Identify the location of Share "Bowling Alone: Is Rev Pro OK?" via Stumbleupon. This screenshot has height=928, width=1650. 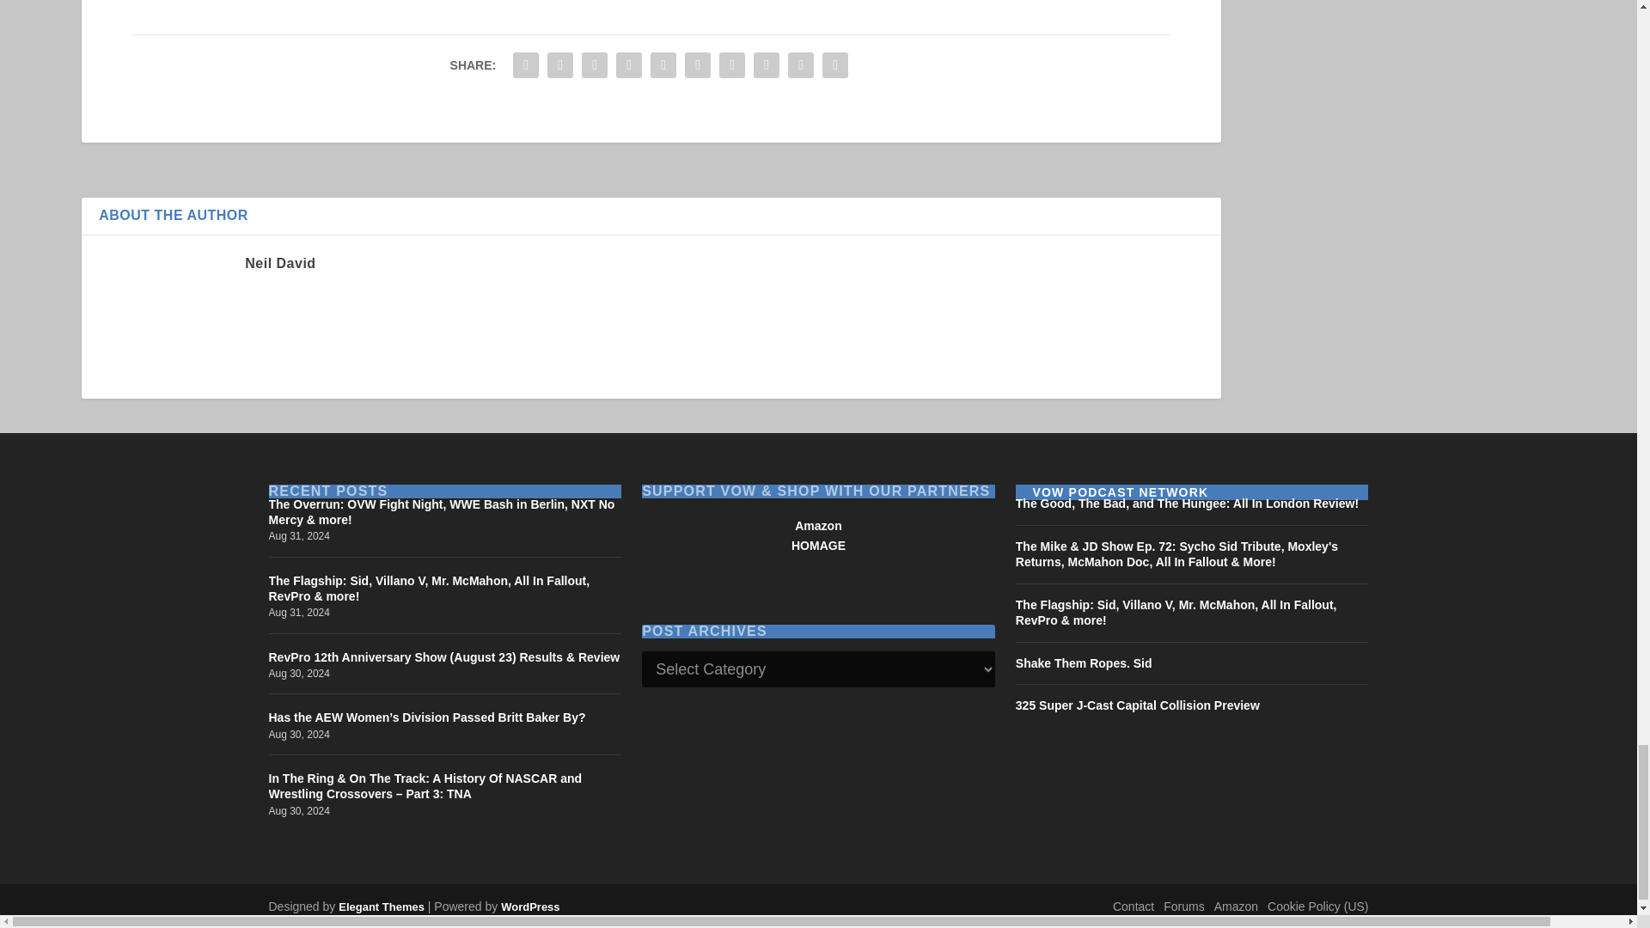
(767, 65).